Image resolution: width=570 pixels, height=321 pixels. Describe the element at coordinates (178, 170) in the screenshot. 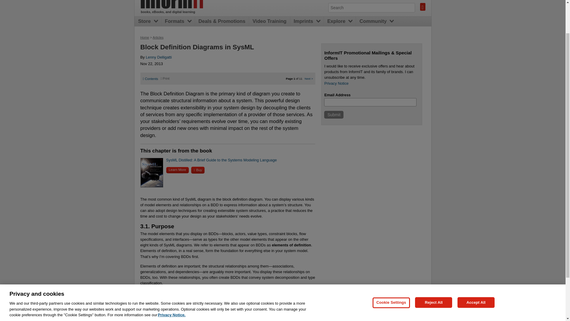

I see `Learn More` at that location.